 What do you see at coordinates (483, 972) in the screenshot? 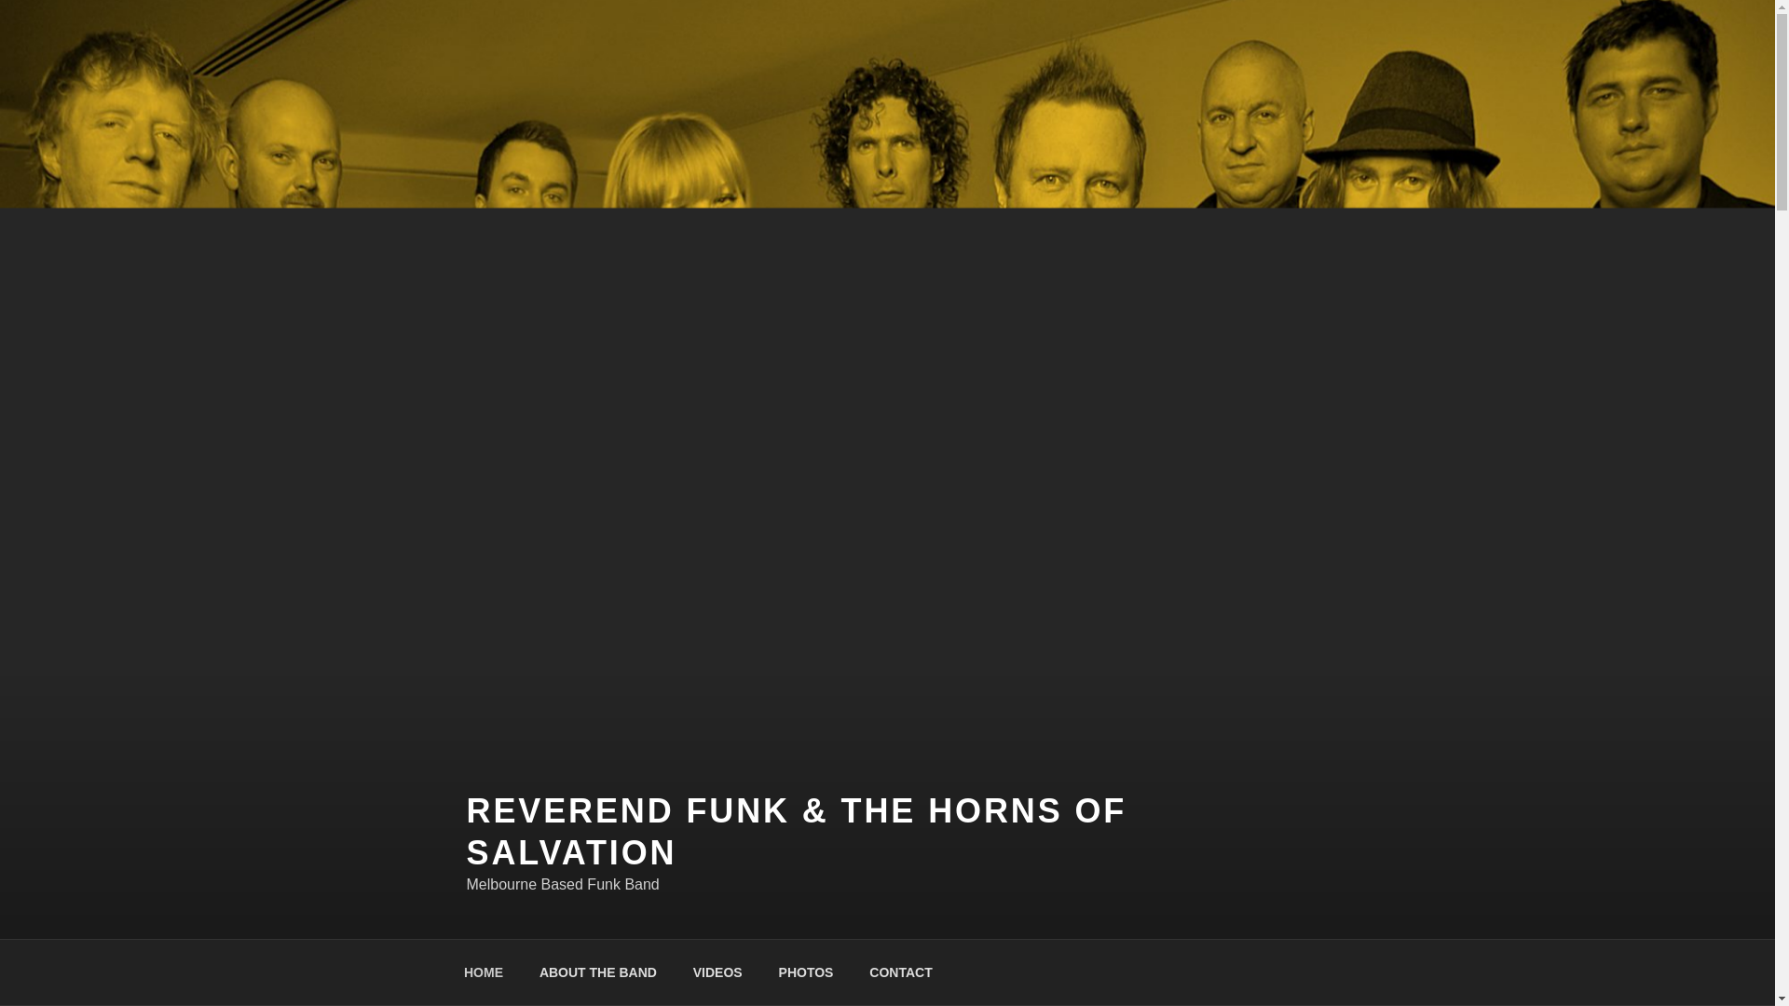
I see `HOME` at bounding box center [483, 972].